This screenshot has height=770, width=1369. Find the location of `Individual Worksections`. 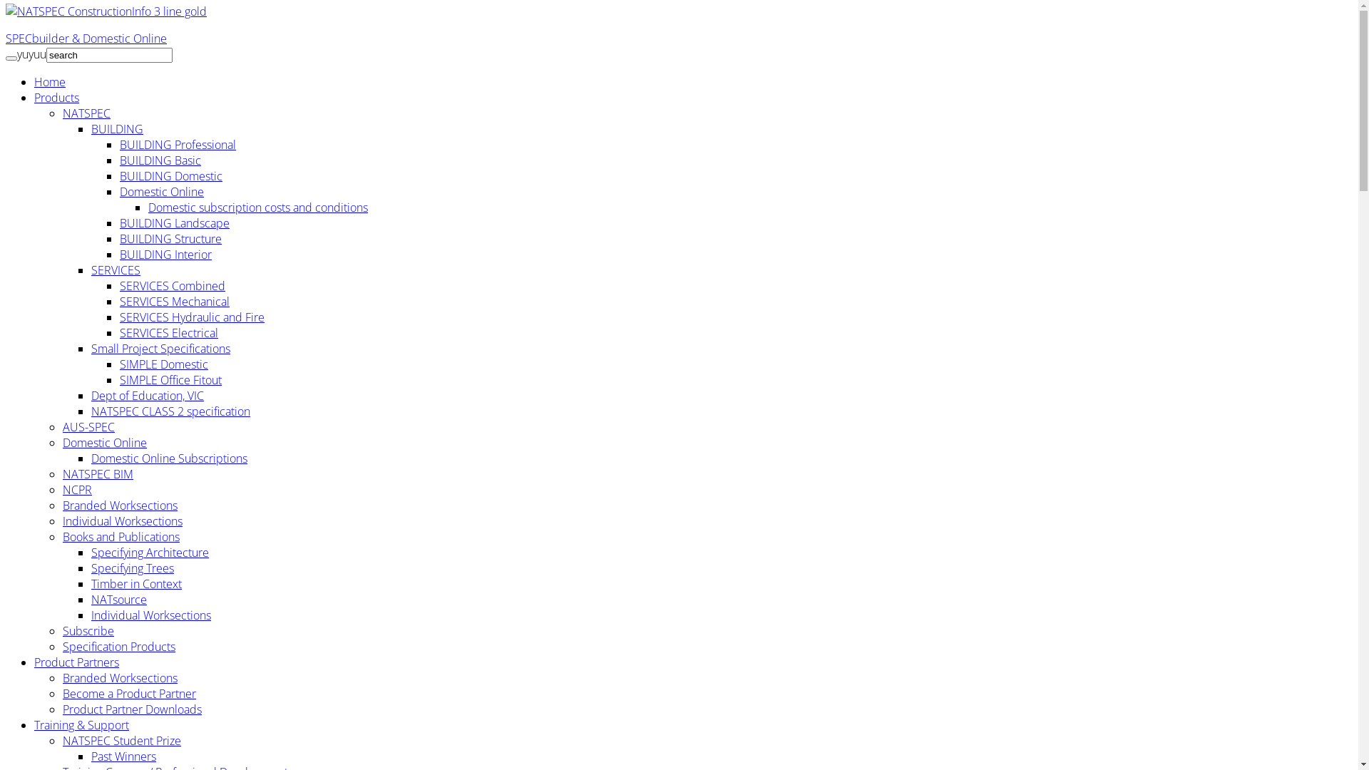

Individual Worksections is located at coordinates (151, 615).